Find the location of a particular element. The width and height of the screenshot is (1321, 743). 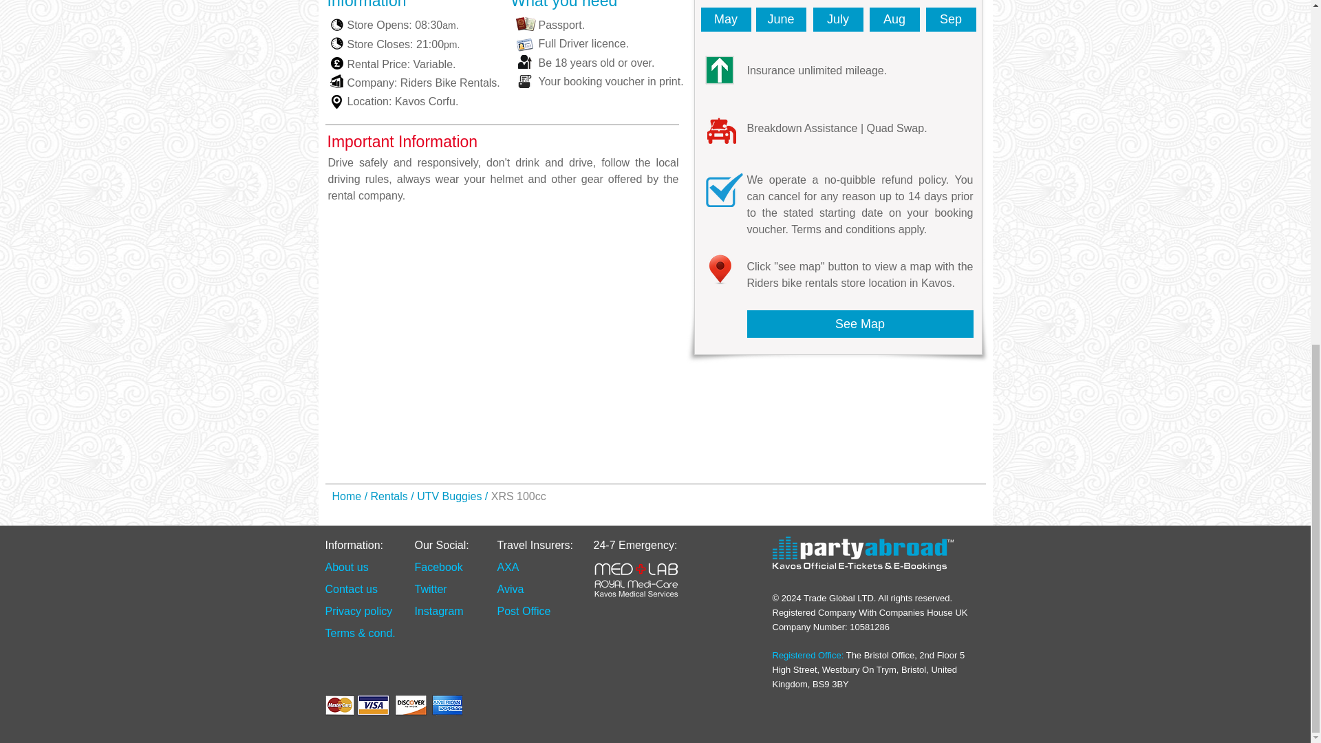

July is located at coordinates (838, 19).